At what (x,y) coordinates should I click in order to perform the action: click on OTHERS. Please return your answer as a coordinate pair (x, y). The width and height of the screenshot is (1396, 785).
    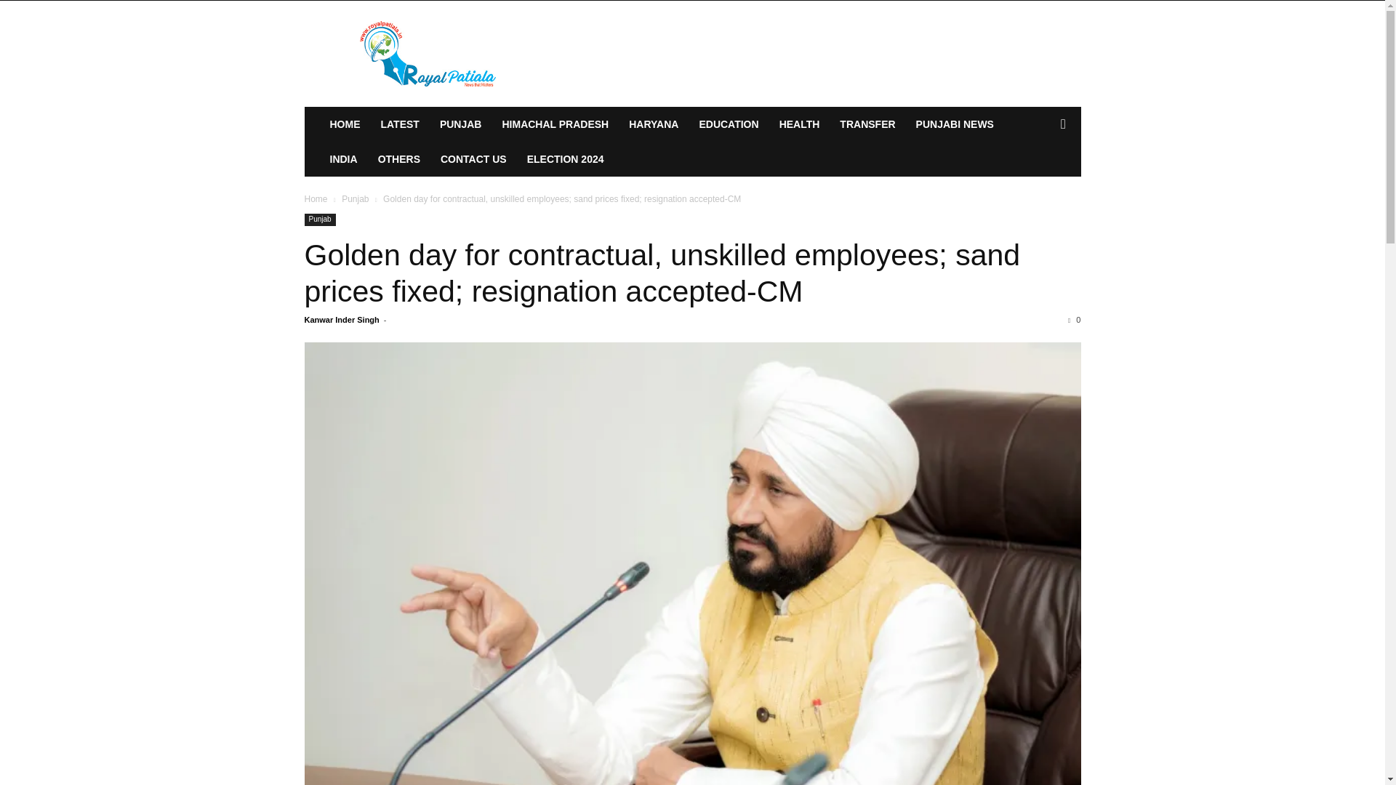
    Looking at the image, I should click on (398, 159).